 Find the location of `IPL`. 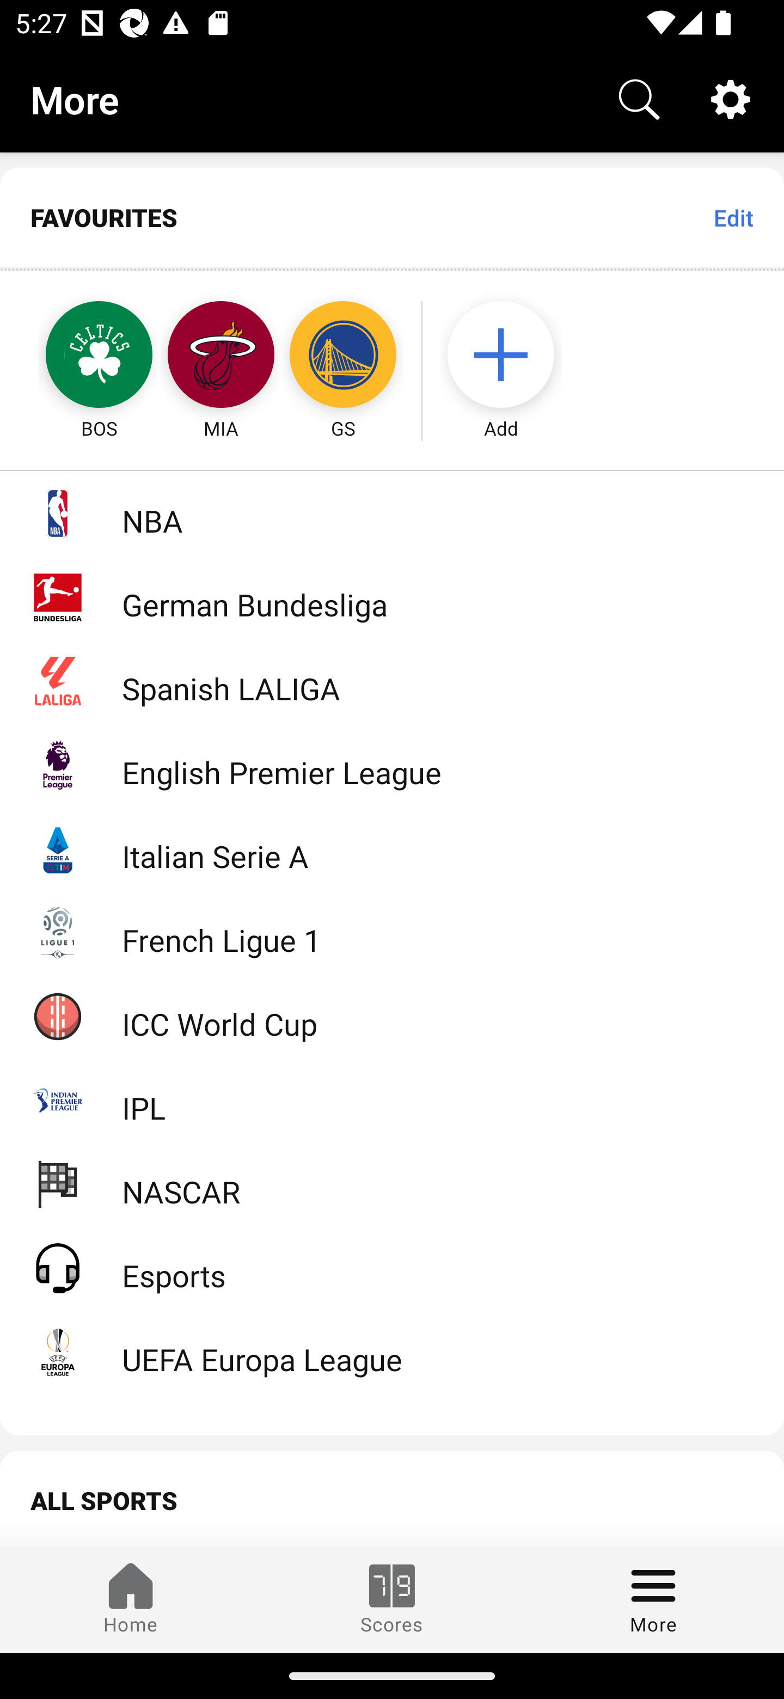

IPL is located at coordinates (392, 1100).